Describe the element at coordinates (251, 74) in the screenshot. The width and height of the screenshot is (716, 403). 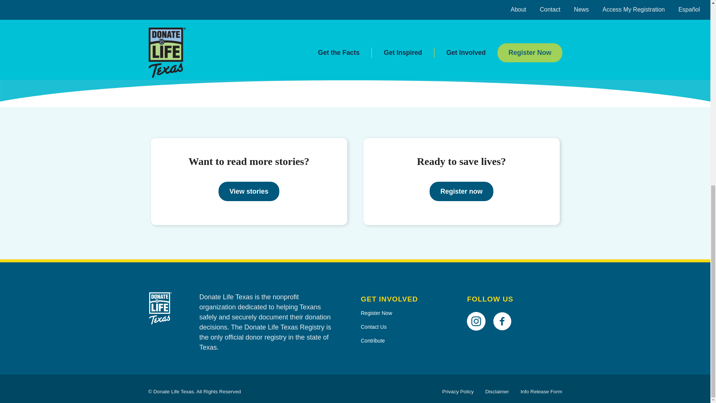
I see `Texas Organ Sharing Alliance` at that location.